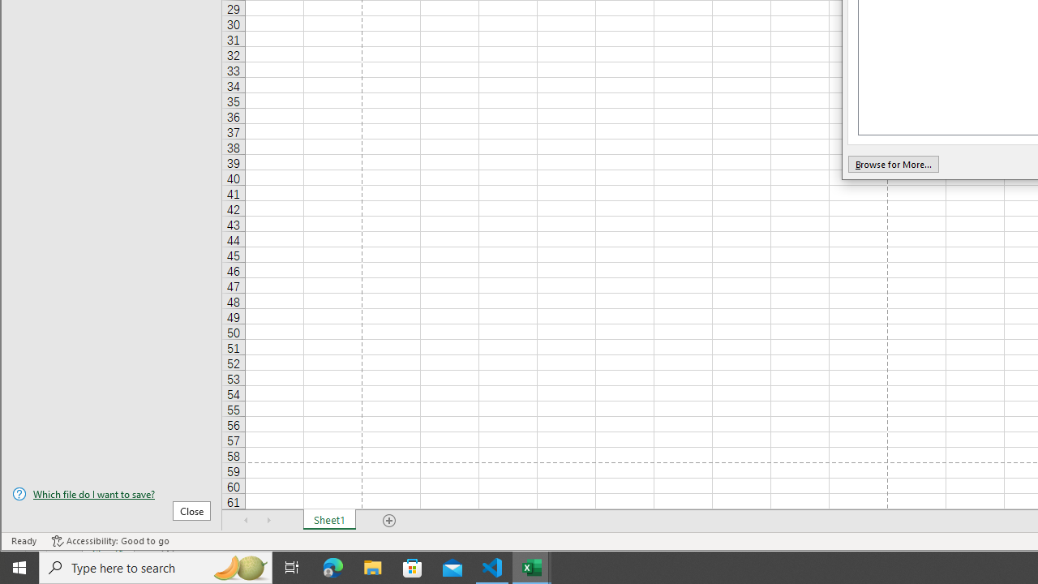 This screenshot has width=1038, height=584. I want to click on Excel - 2 running windows, so click(532, 568).